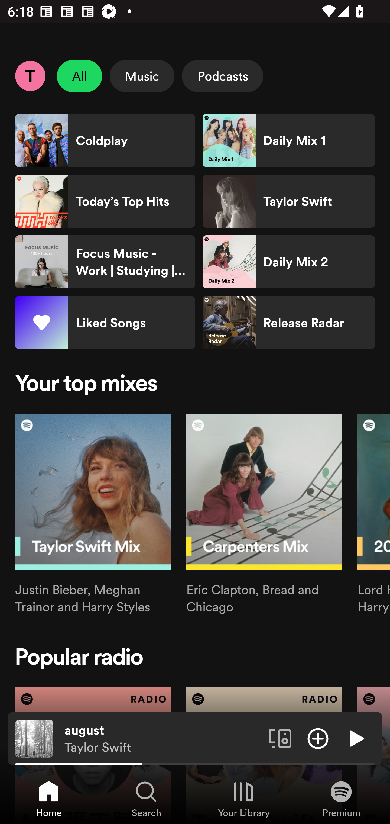  I want to click on All Unselect All, so click(80, 76).